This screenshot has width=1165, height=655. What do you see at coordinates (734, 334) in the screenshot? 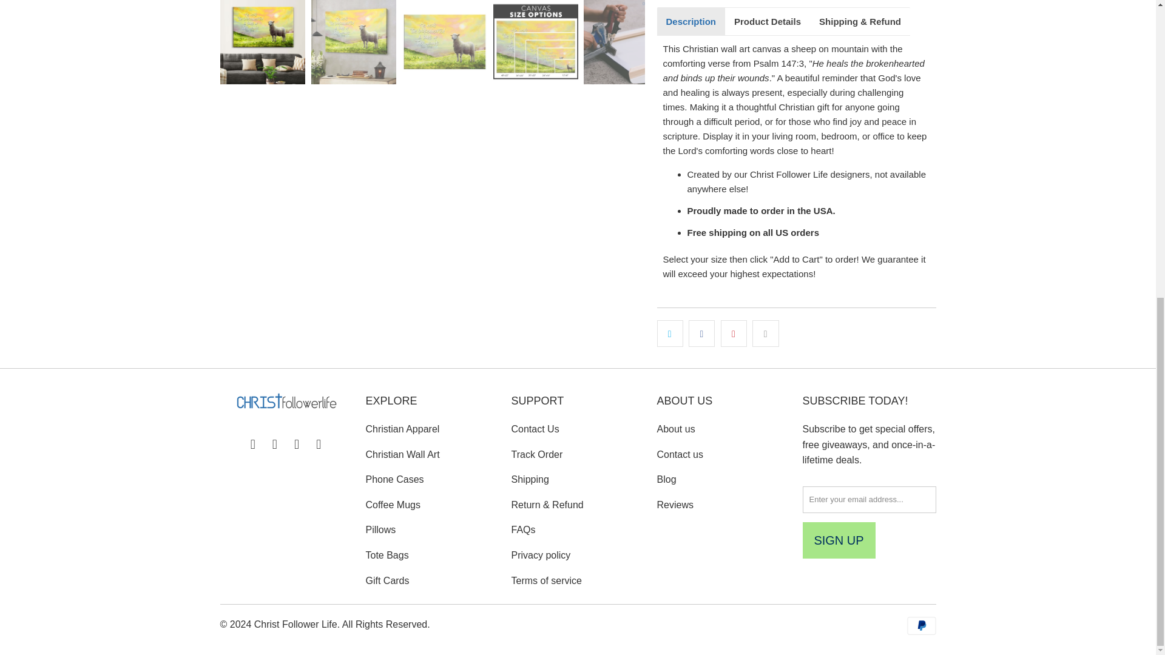
I see `Share this on Pinterest` at bounding box center [734, 334].